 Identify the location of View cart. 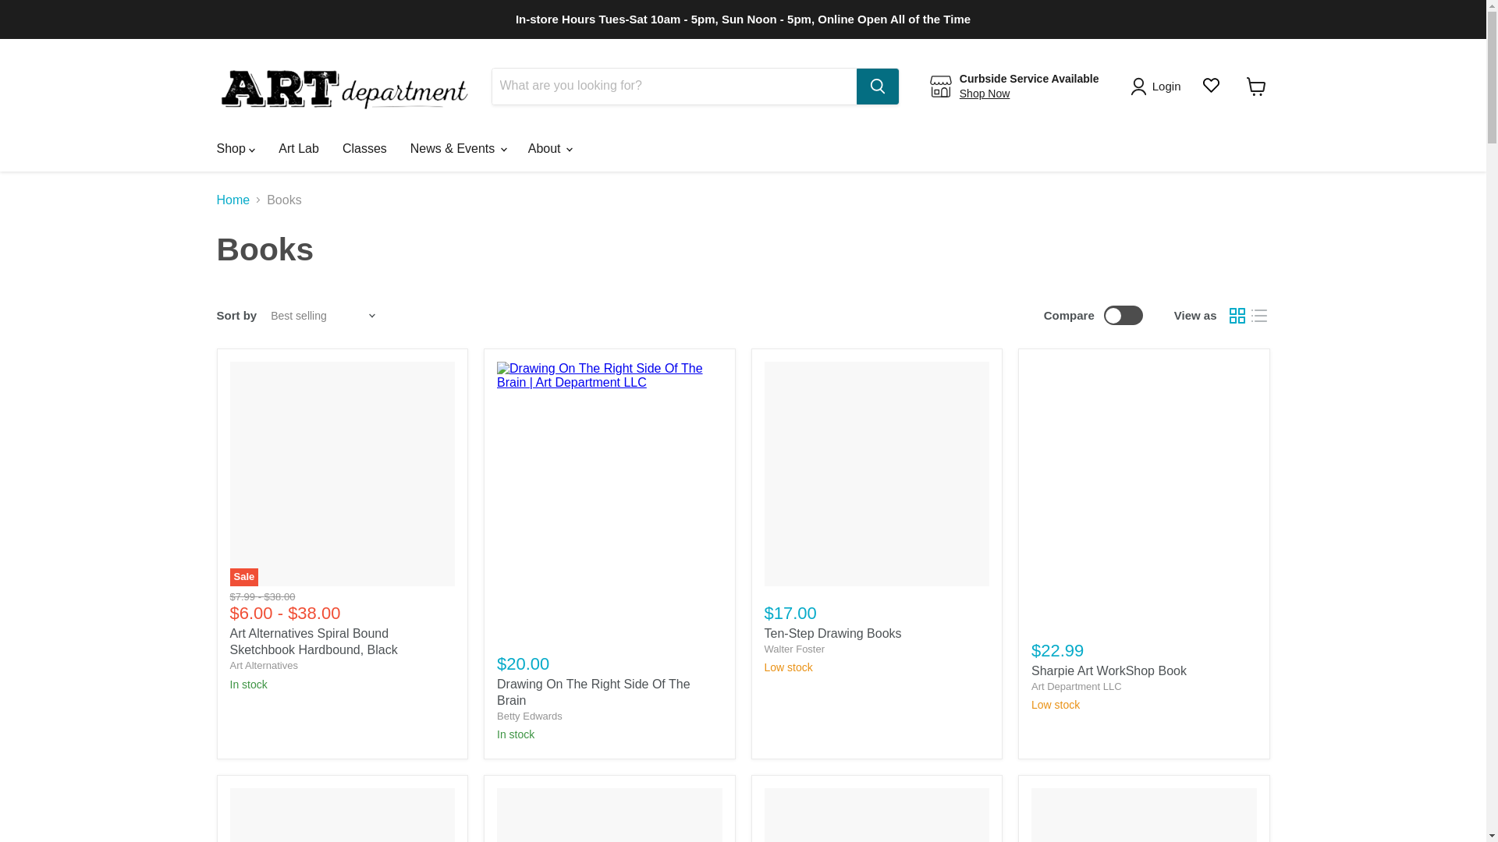
(1256, 85).